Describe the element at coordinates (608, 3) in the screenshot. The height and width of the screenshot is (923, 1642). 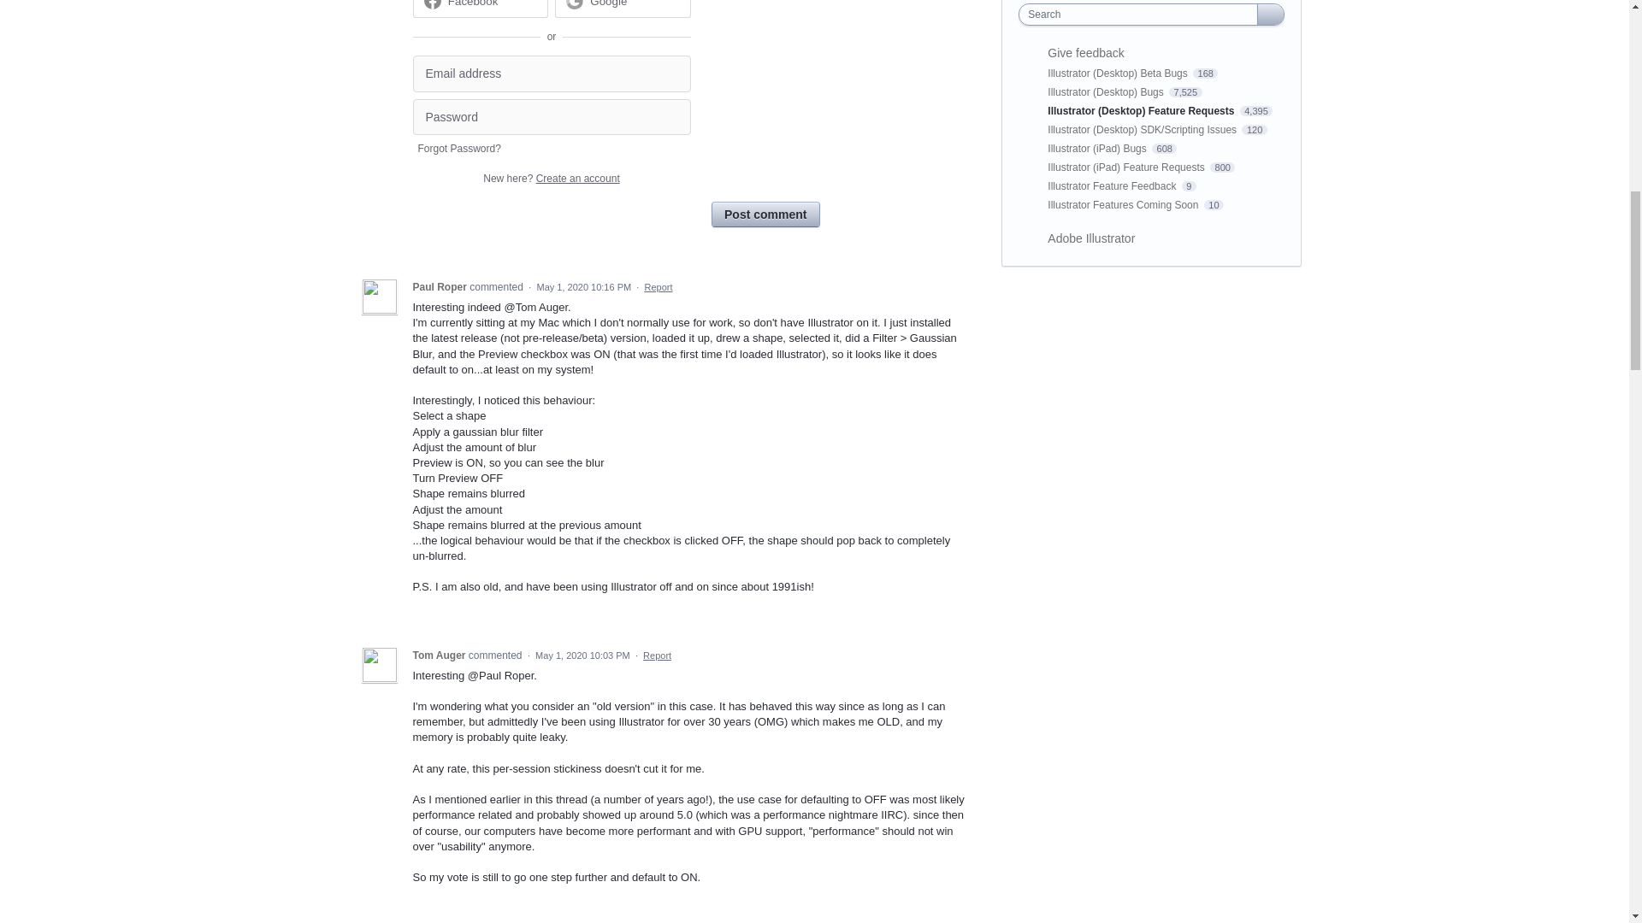
I see `Google` at that location.